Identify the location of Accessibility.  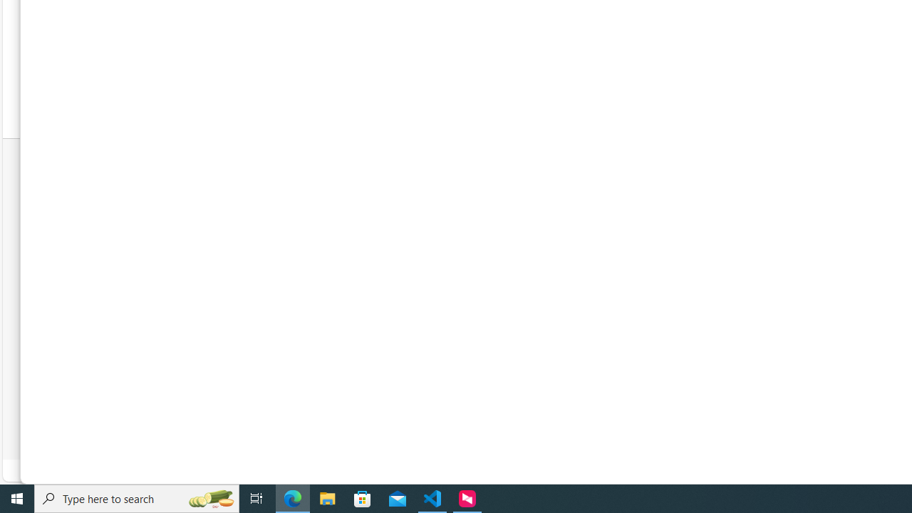
(664, 426).